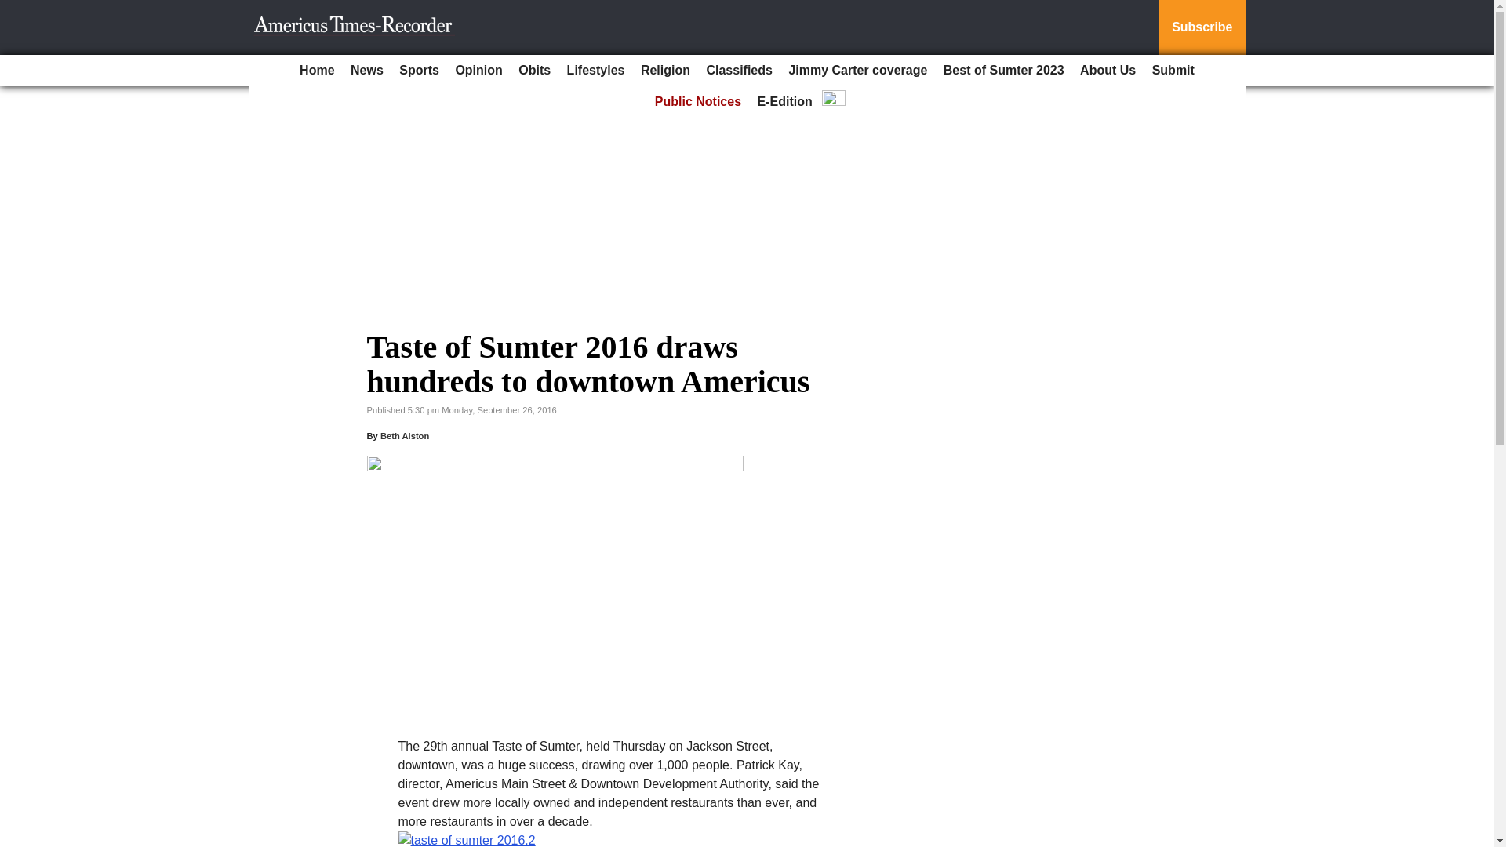 The width and height of the screenshot is (1506, 847). I want to click on Opinion, so click(478, 71).